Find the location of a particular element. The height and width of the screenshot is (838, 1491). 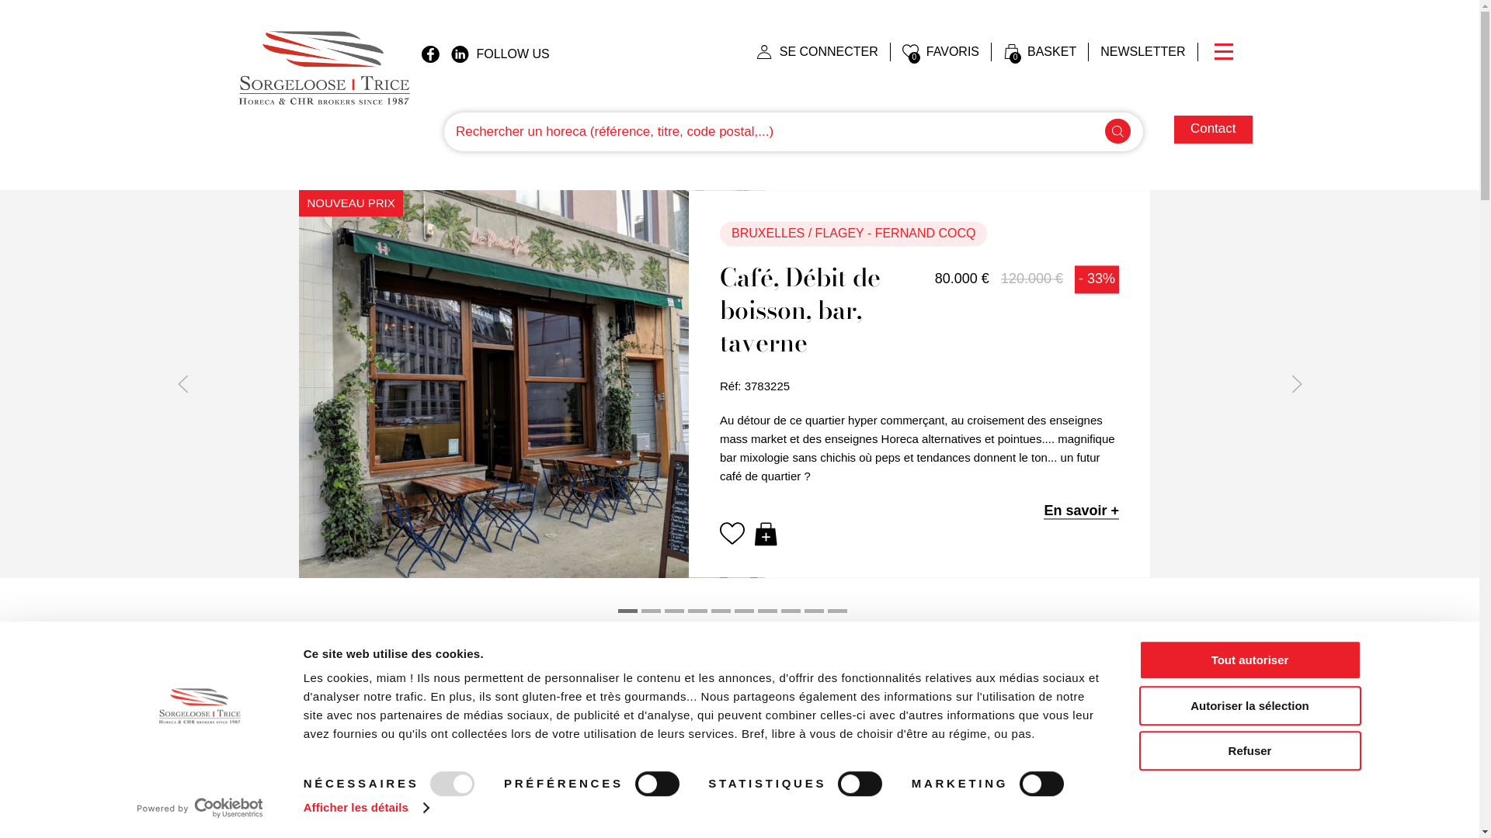

BASKET
0 is located at coordinates (1041, 52).